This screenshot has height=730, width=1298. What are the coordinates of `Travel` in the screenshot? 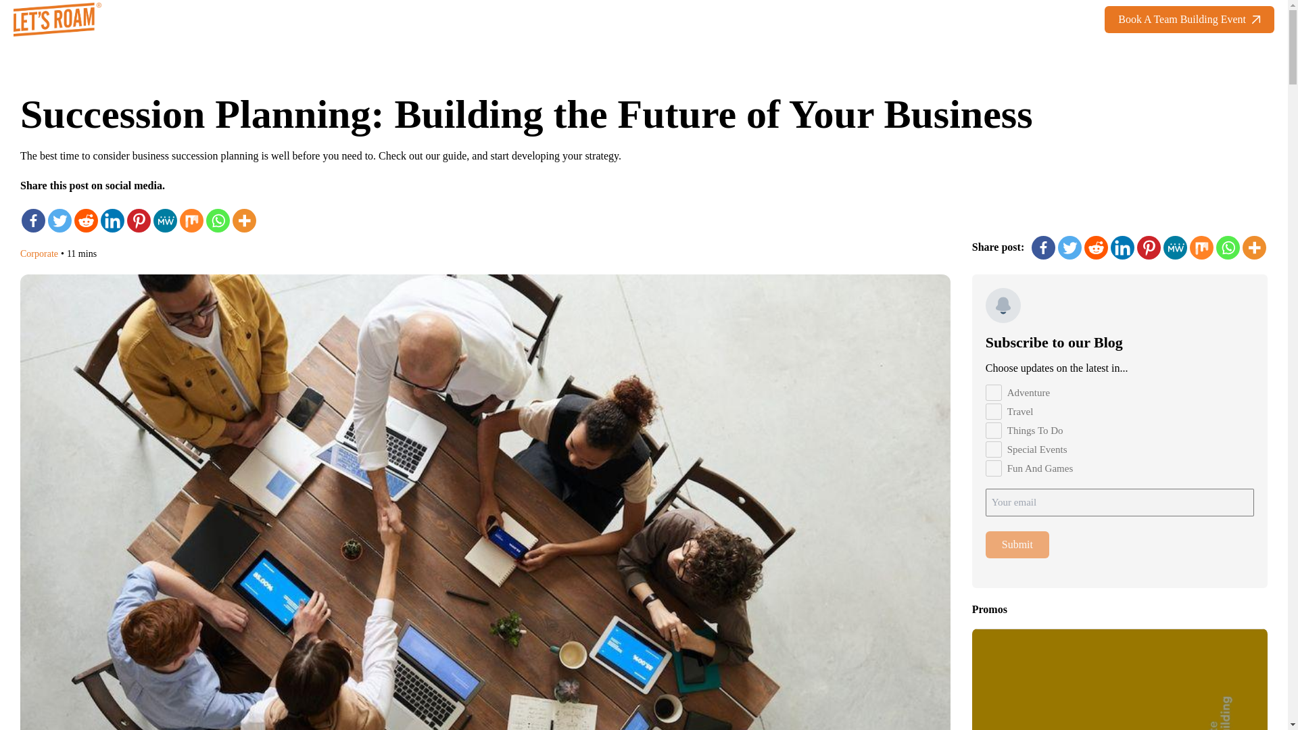 It's located at (994, 412).